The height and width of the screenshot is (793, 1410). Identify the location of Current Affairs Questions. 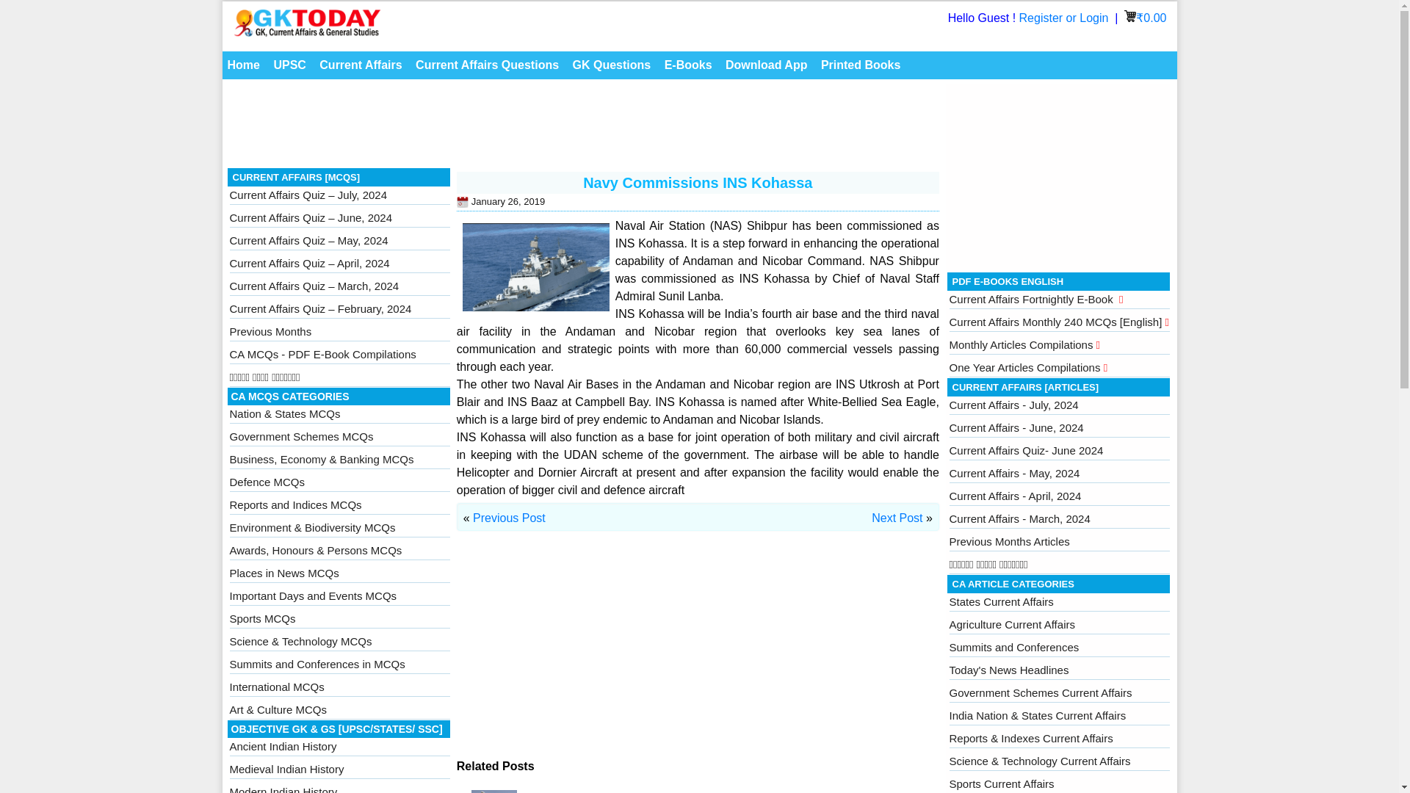
(487, 65).